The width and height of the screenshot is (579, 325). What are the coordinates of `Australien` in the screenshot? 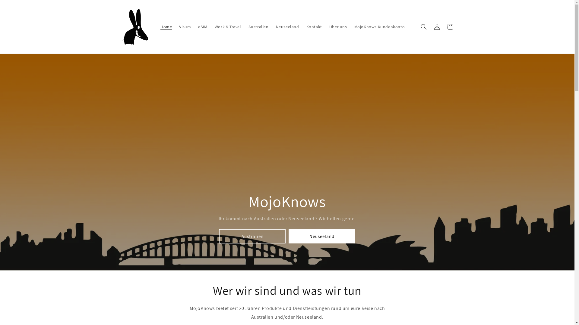 It's located at (252, 237).